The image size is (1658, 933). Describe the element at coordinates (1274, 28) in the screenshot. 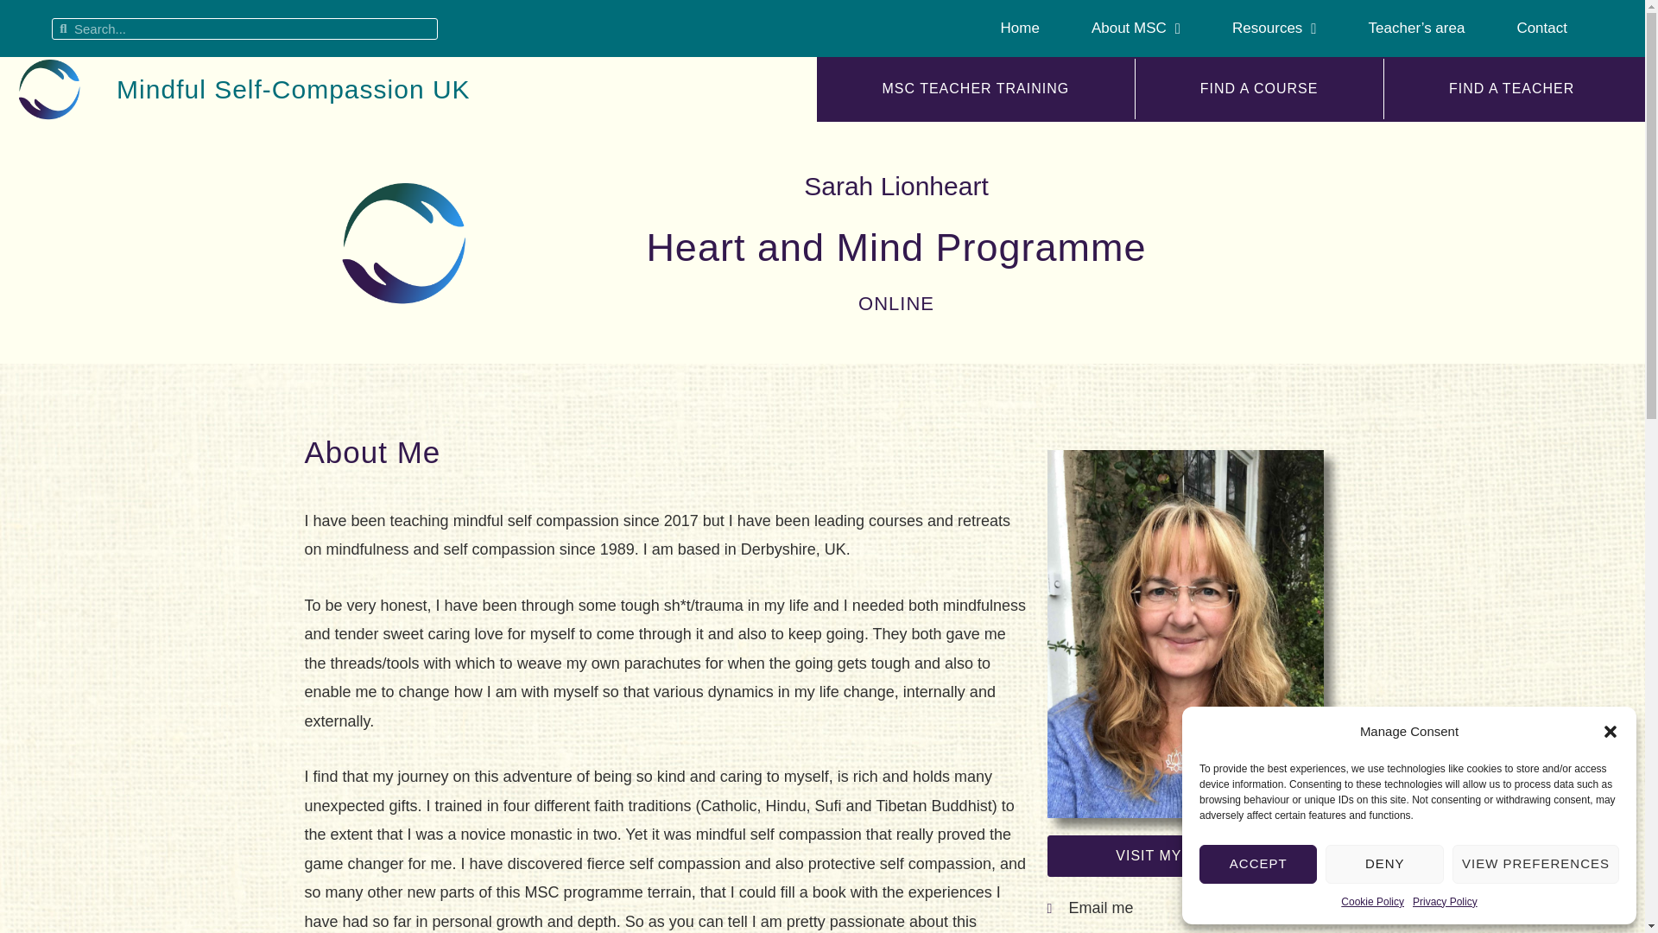

I see `Resources` at that location.